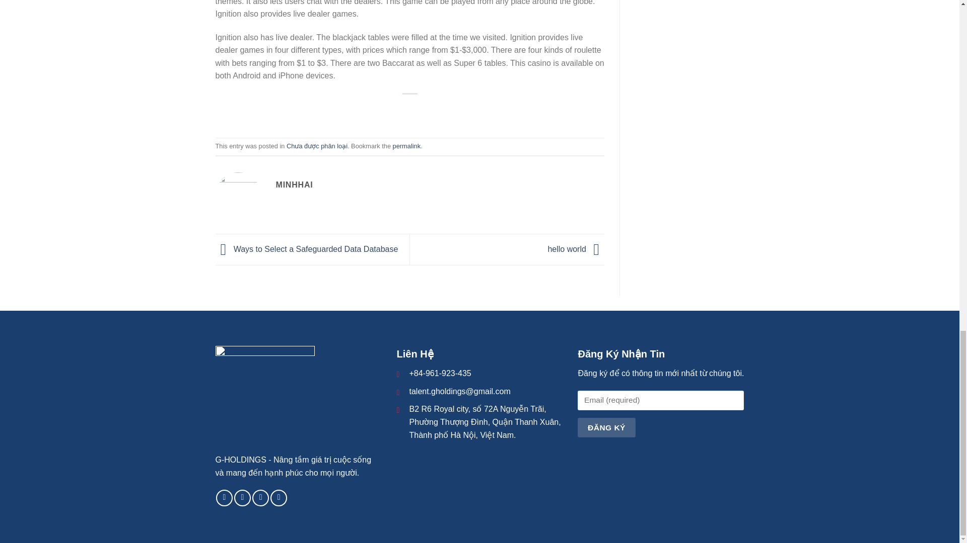 Image resolution: width=967 pixels, height=543 pixels. Describe the element at coordinates (576, 249) in the screenshot. I see `hello world` at that location.